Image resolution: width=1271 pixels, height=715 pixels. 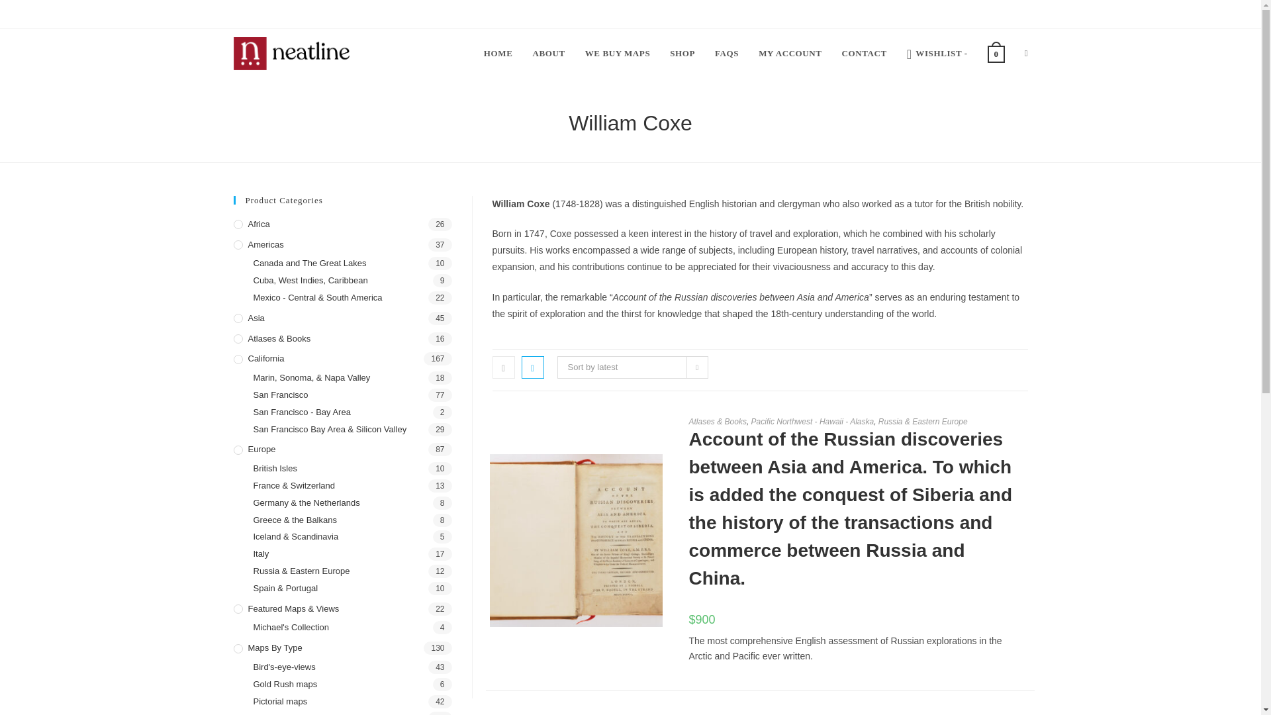 I want to click on WE BUY MAPS, so click(x=618, y=53).